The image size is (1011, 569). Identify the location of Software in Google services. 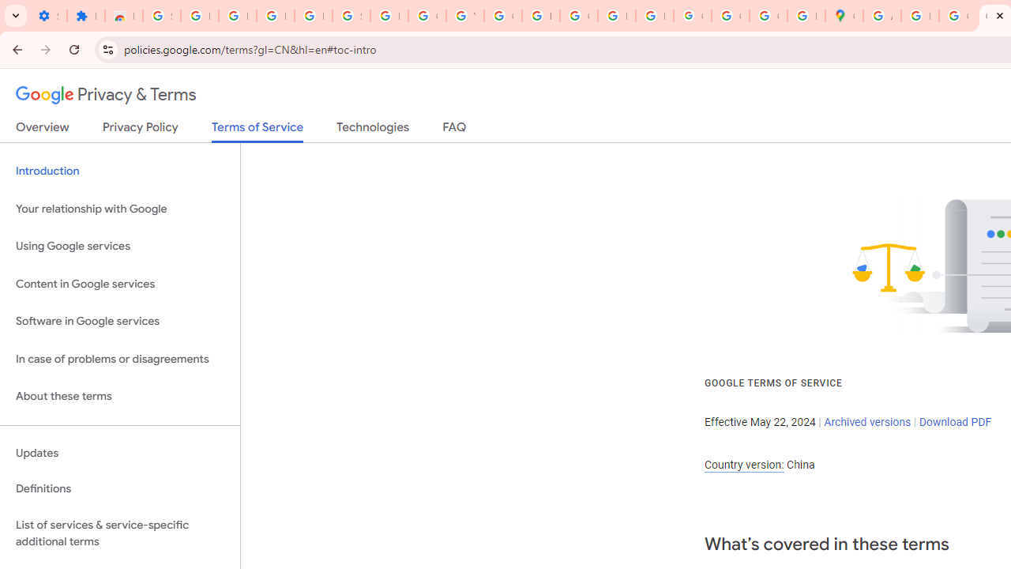
(120, 322).